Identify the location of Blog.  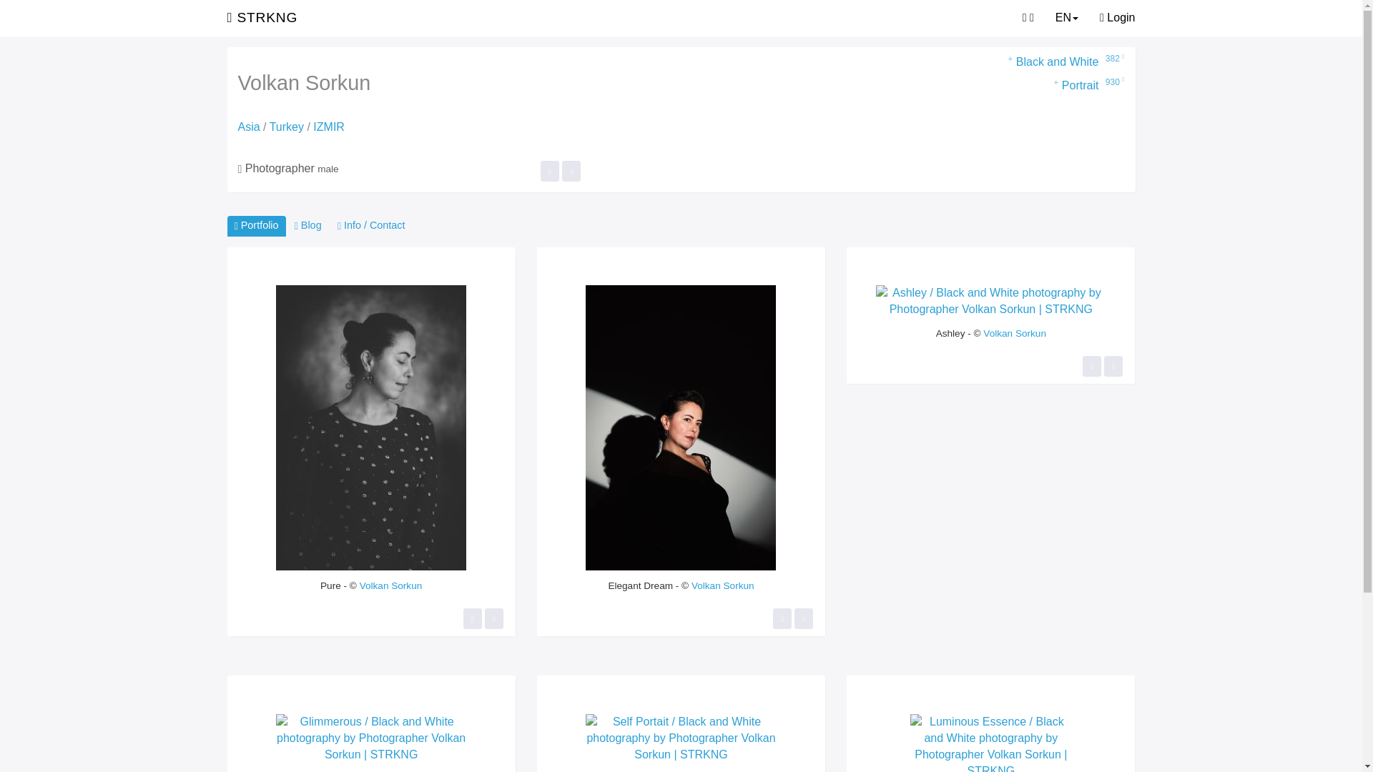
(307, 226).